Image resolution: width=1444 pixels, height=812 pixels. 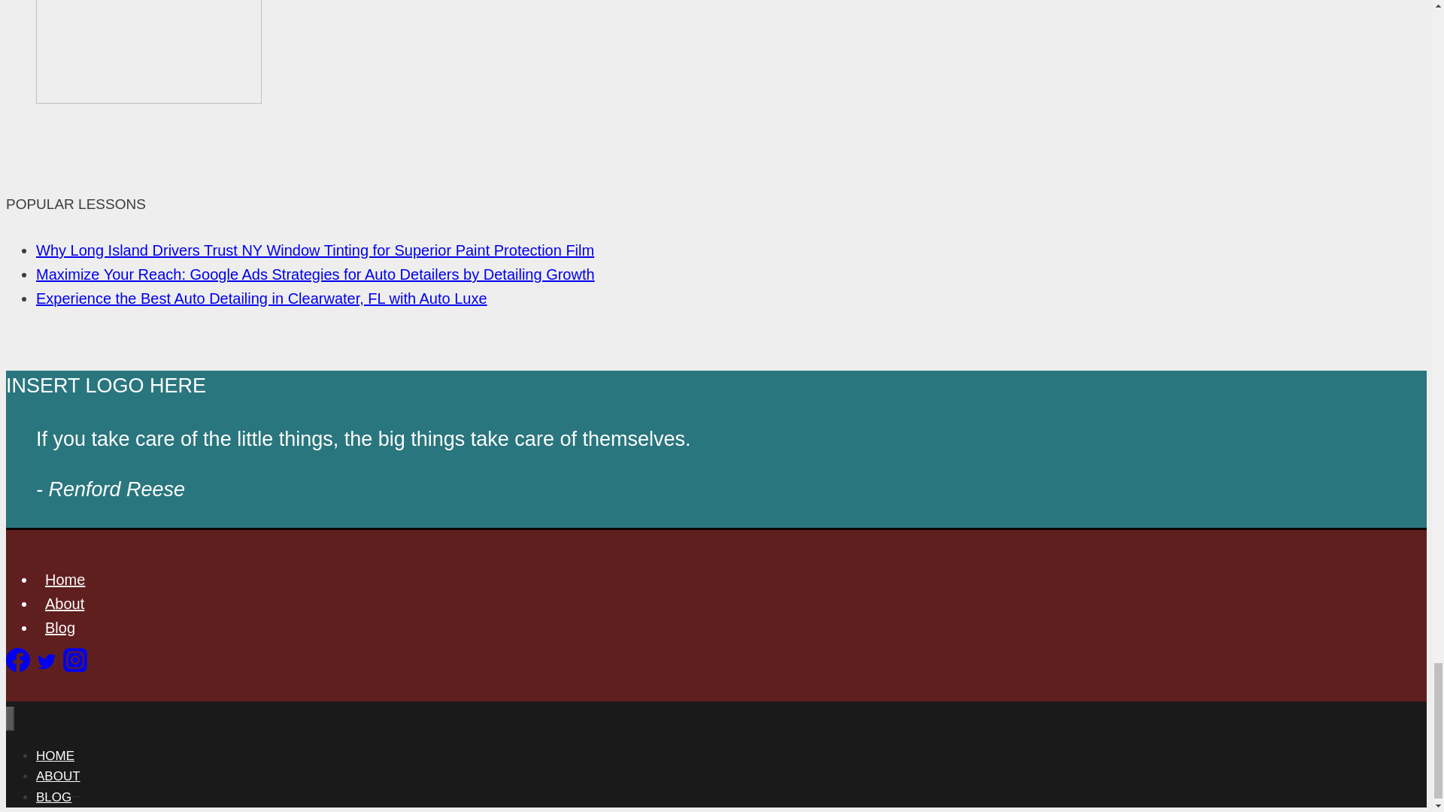 What do you see at coordinates (65, 579) in the screenshot?
I see `Home` at bounding box center [65, 579].